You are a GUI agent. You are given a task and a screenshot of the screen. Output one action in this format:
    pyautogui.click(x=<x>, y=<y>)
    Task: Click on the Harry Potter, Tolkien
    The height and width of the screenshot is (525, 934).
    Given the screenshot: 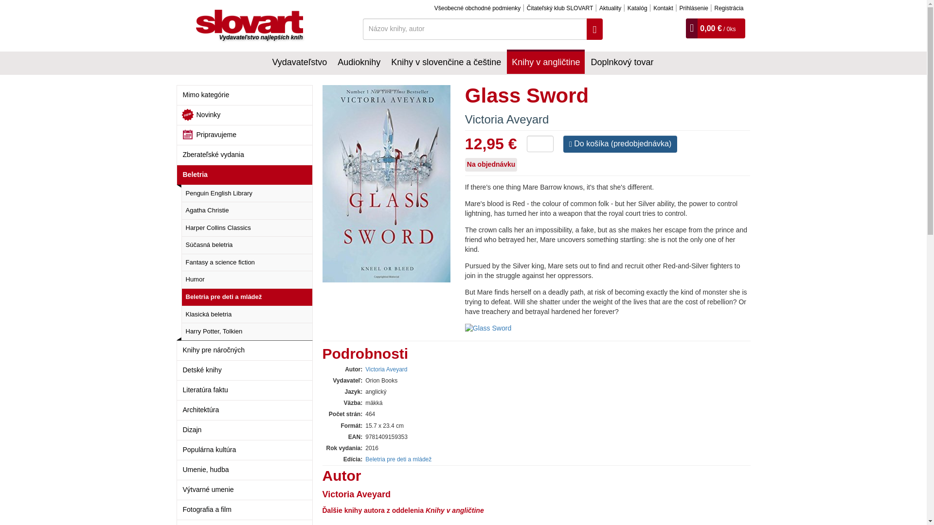 What is the action you would take?
    pyautogui.click(x=246, y=332)
    